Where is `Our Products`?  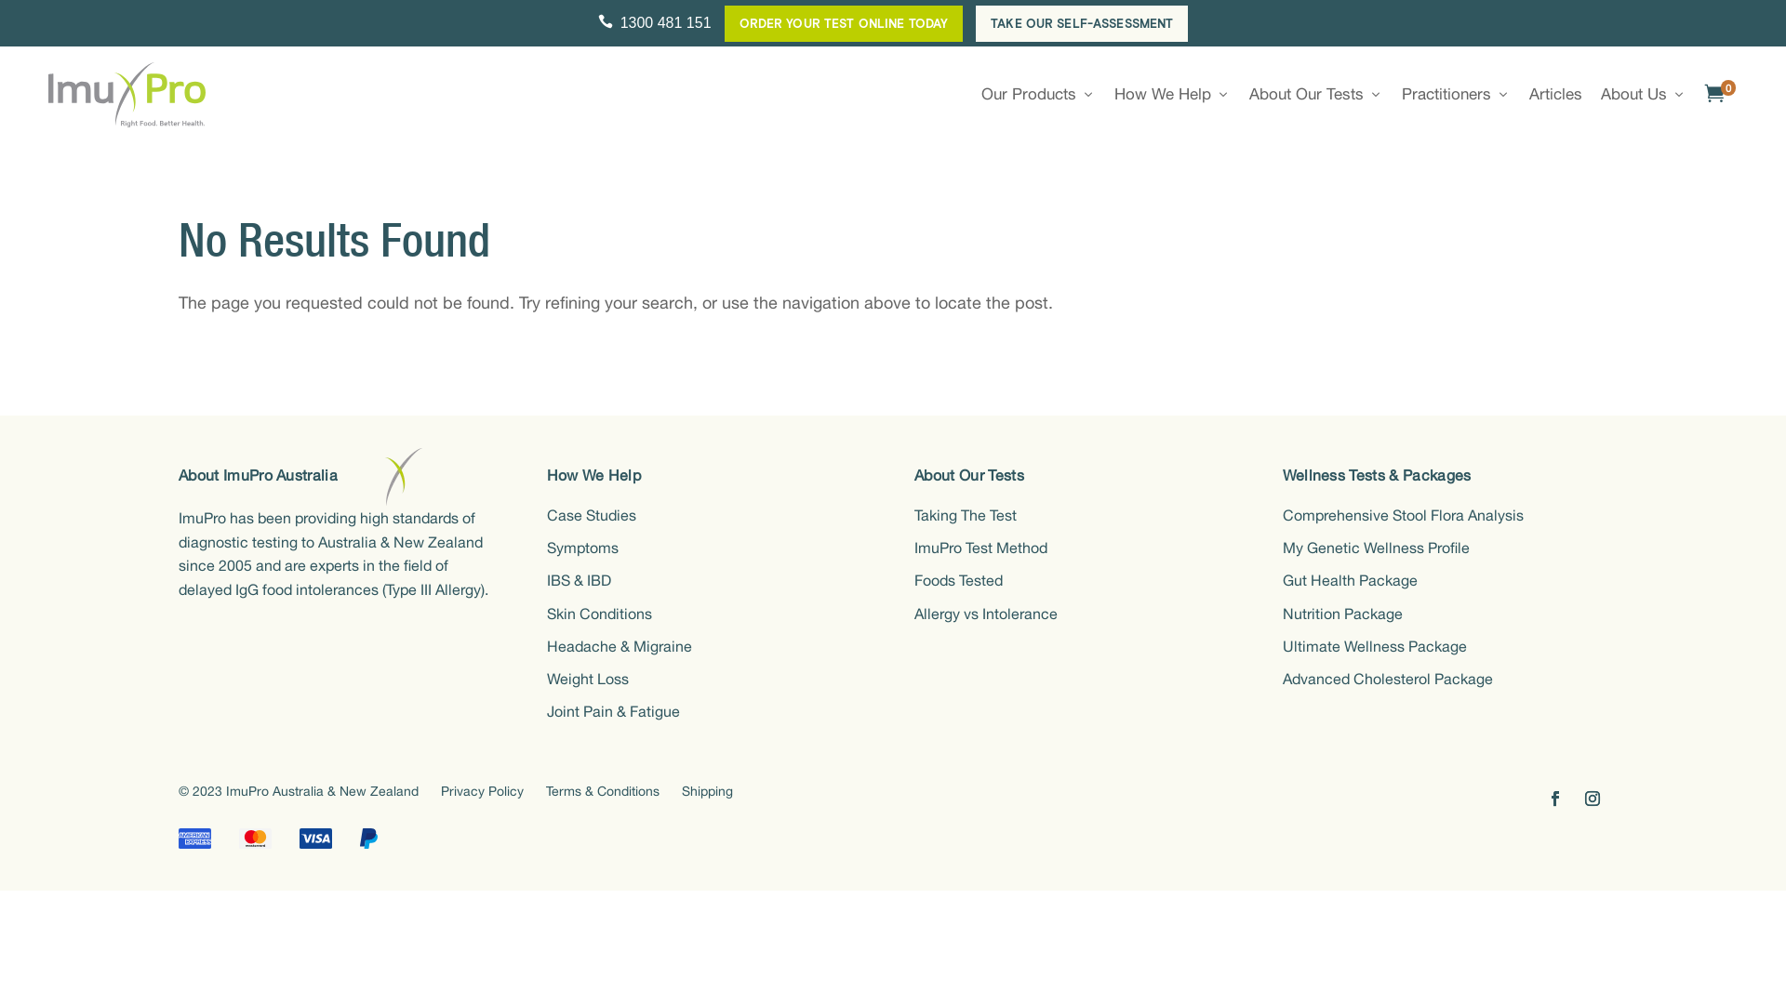
Our Products is located at coordinates (1038, 99).